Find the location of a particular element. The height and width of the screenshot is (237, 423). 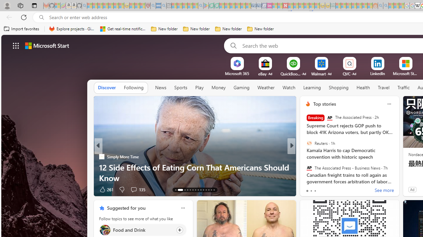

ZDNet is located at coordinates (305, 157).